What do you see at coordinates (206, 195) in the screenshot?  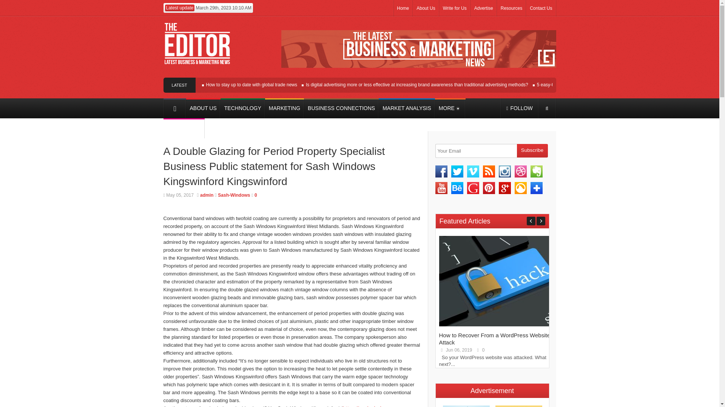 I see `Posts by admin` at bounding box center [206, 195].